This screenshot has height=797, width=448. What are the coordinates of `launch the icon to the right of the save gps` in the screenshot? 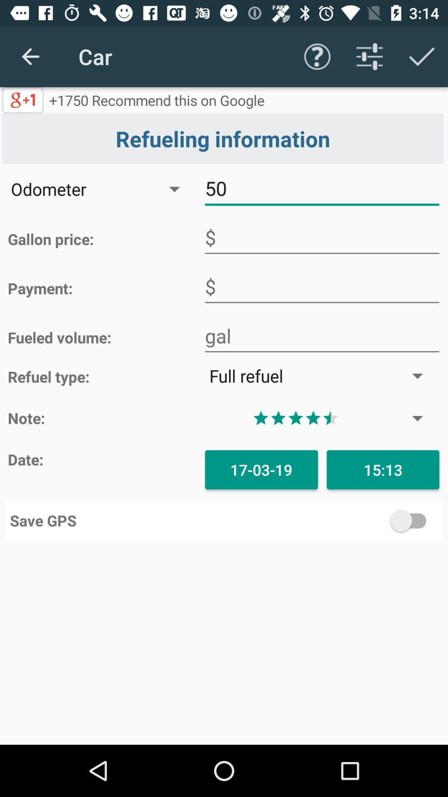 It's located at (331, 521).